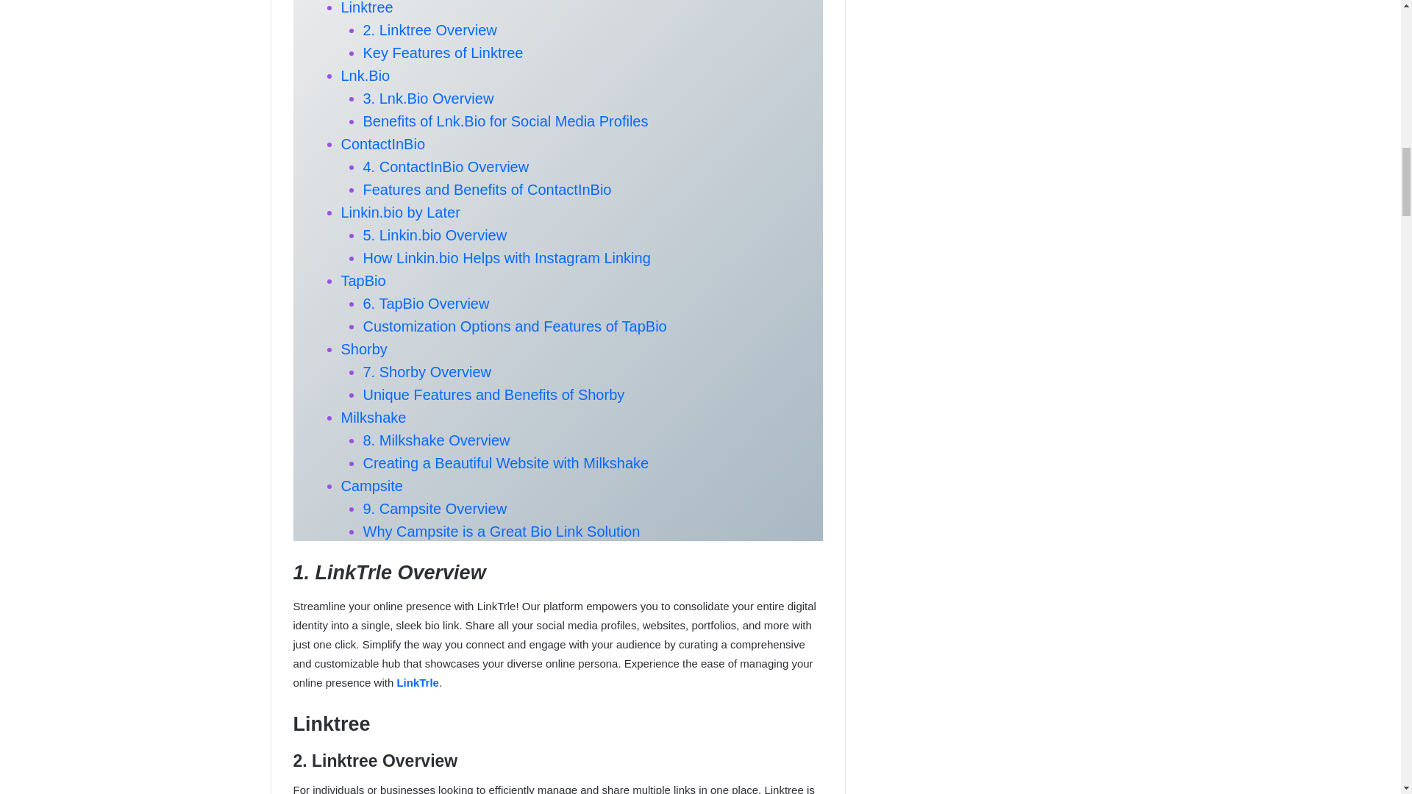 This screenshot has height=794, width=1412. I want to click on Linktree, so click(368, 7).